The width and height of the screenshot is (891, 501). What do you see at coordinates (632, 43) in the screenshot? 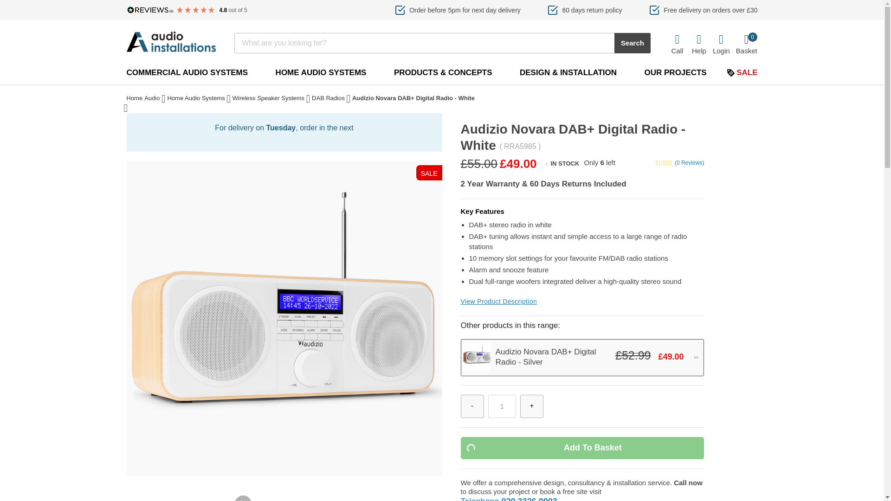
I see `Search` at bounding box center [632, 43].